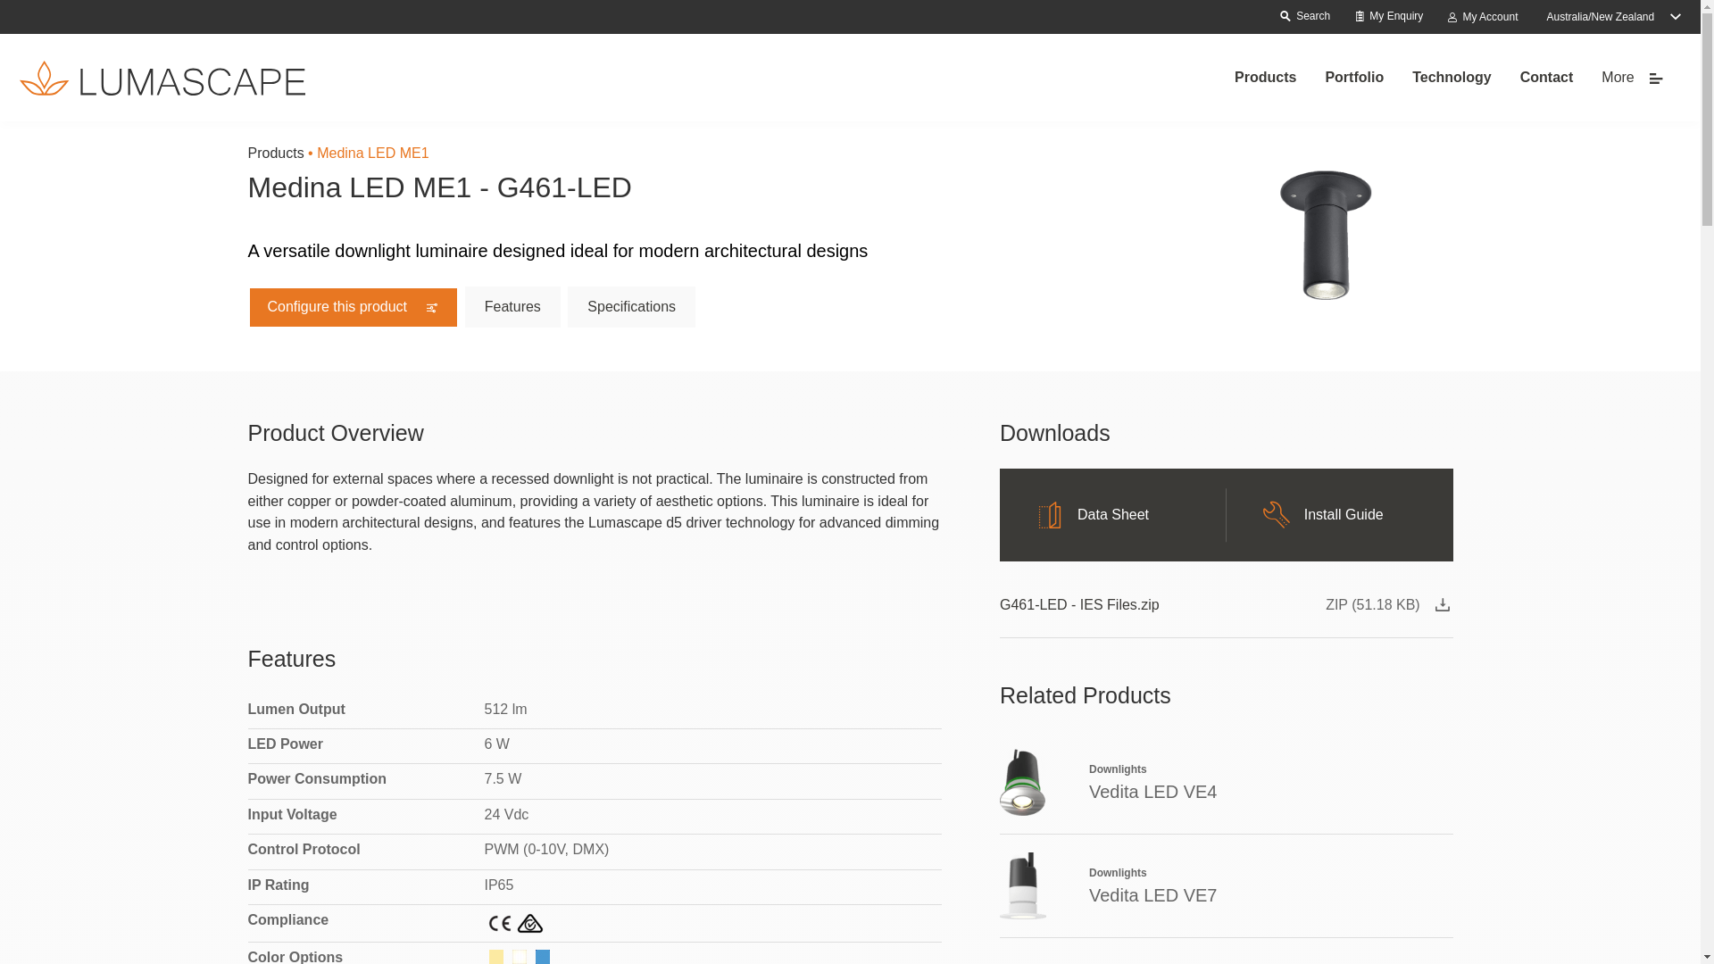 The height and width of the screenshot is (964, 1714). Describe the element at coordinates (1481, 18) in the screenshot. I see `My Account` at that location.